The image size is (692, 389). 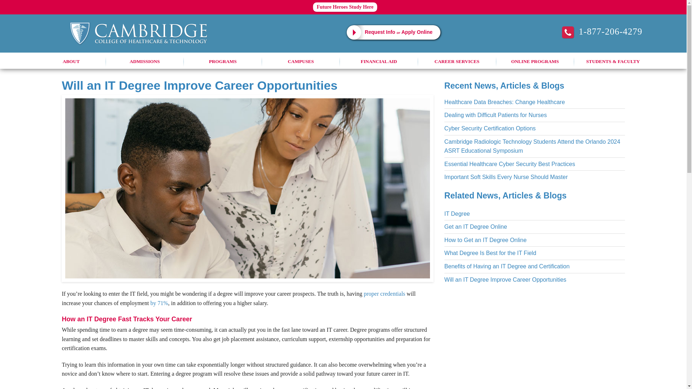 What do you see at coordinates (490, 128) in the screenshot?
I see `Cyber Security Certification Options` at bounding box center [490, 128].